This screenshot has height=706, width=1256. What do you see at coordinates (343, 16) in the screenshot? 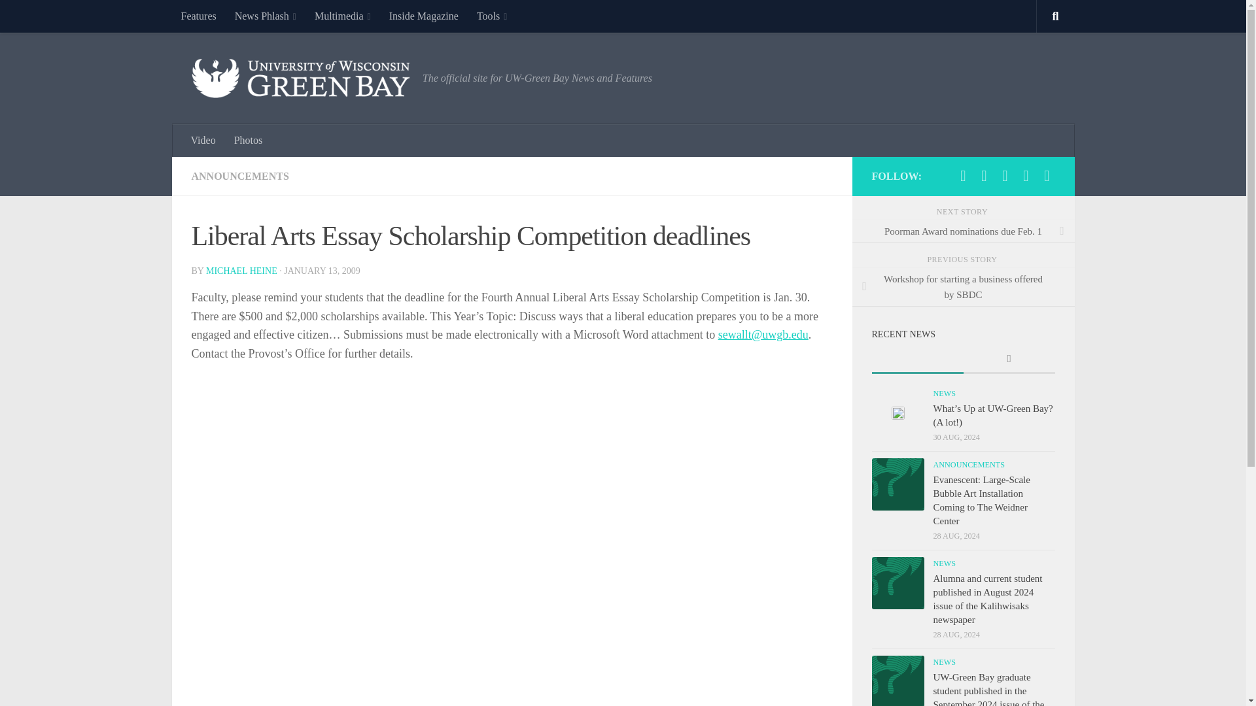
I see `Multimedia` at bounding box center [343, 16].